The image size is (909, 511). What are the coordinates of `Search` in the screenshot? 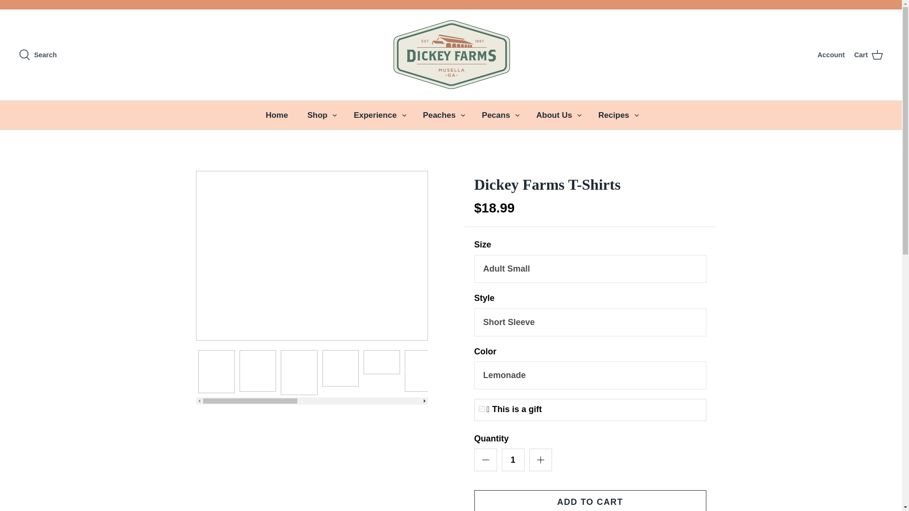 It's located at (38, 55).